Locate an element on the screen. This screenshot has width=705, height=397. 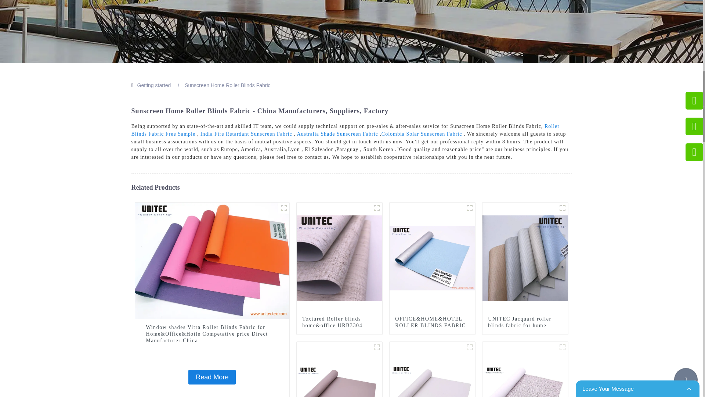
Colombia Solar Sunscreen Fabric is located at coordinates (422, 134).